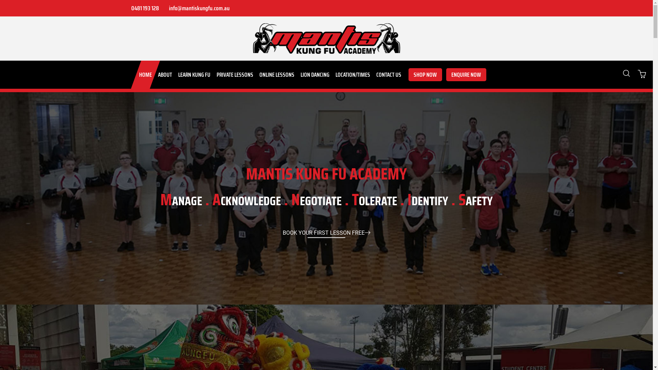 The image size is (658, 370). I want to click on 0481 193 128, so click(144, 8).